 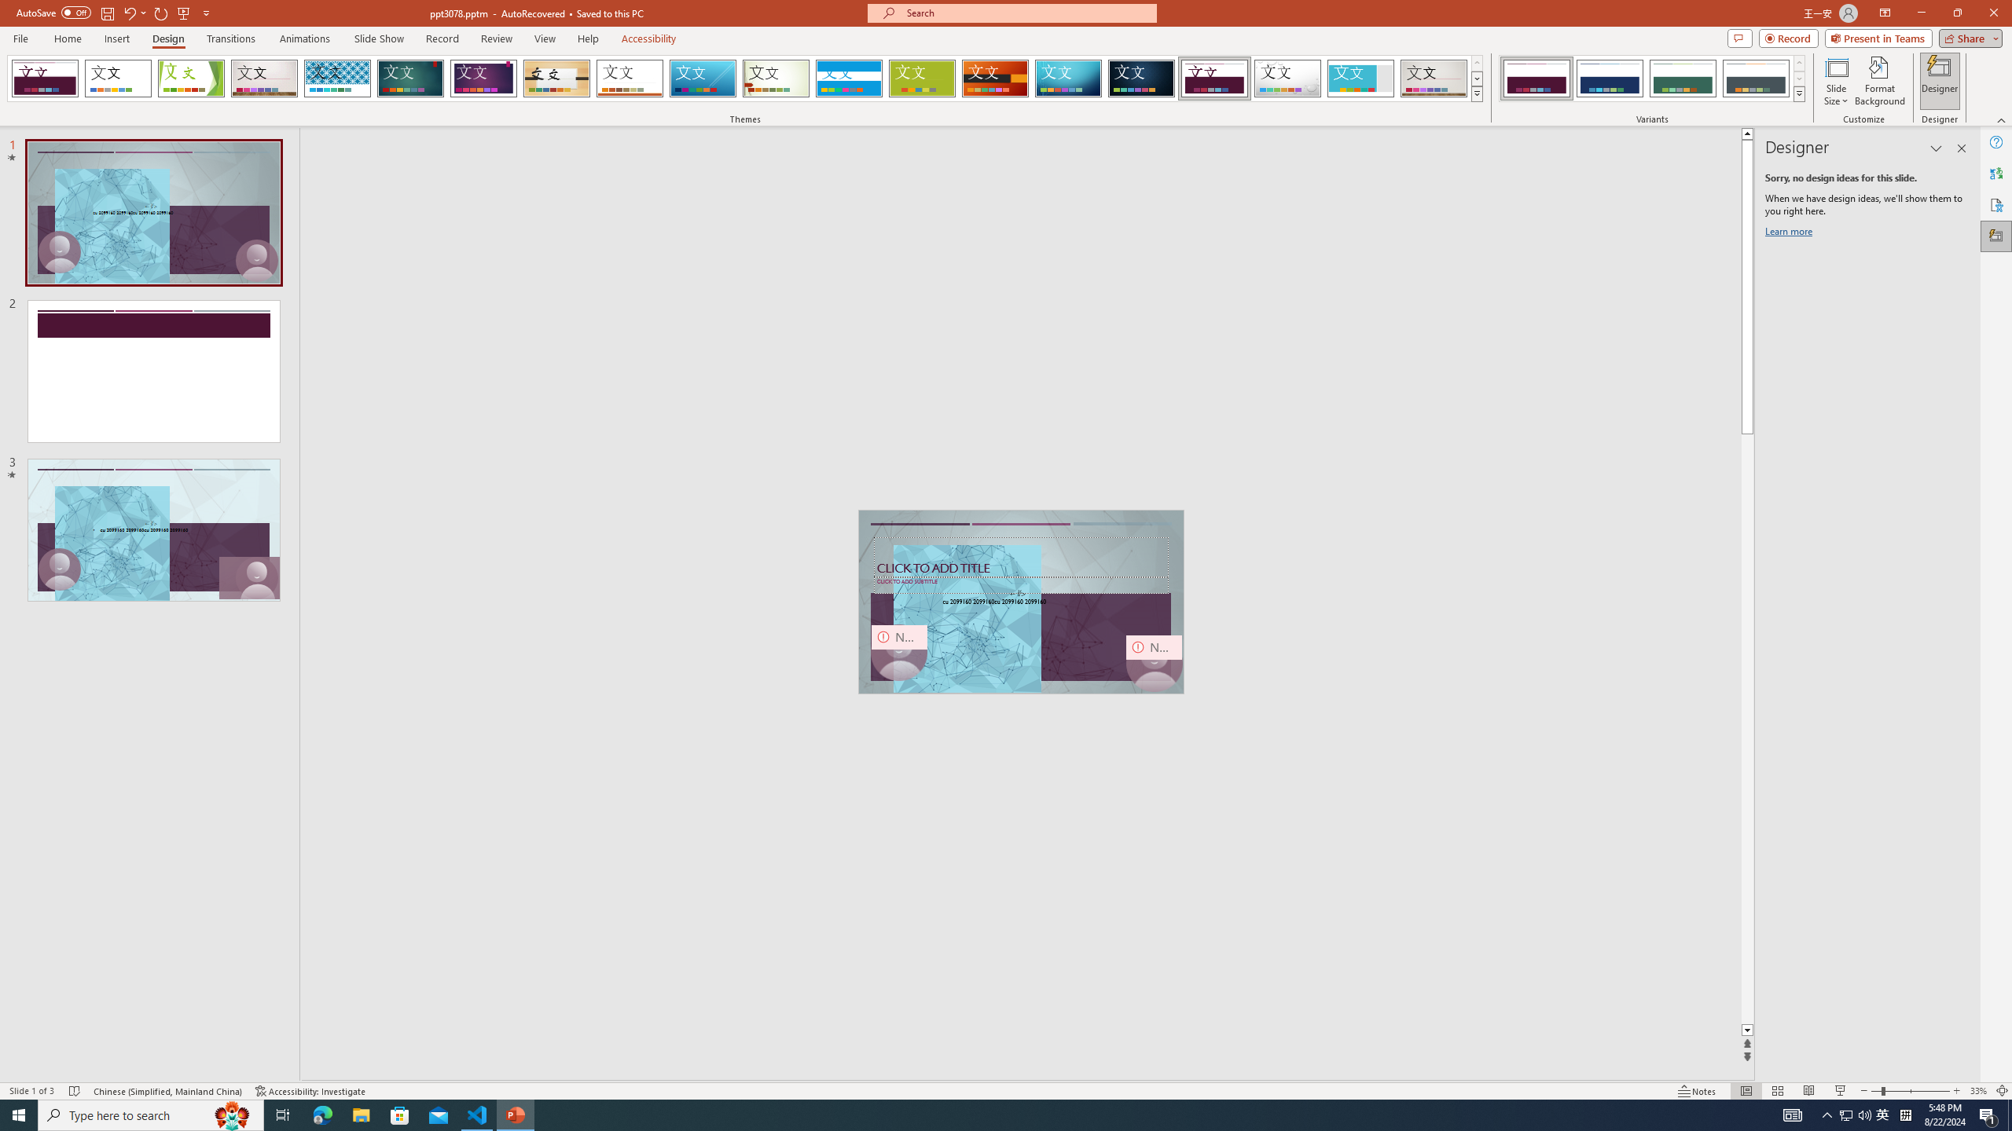 I want to click on Dividend Variant 4, so click(x=1756, y=79).